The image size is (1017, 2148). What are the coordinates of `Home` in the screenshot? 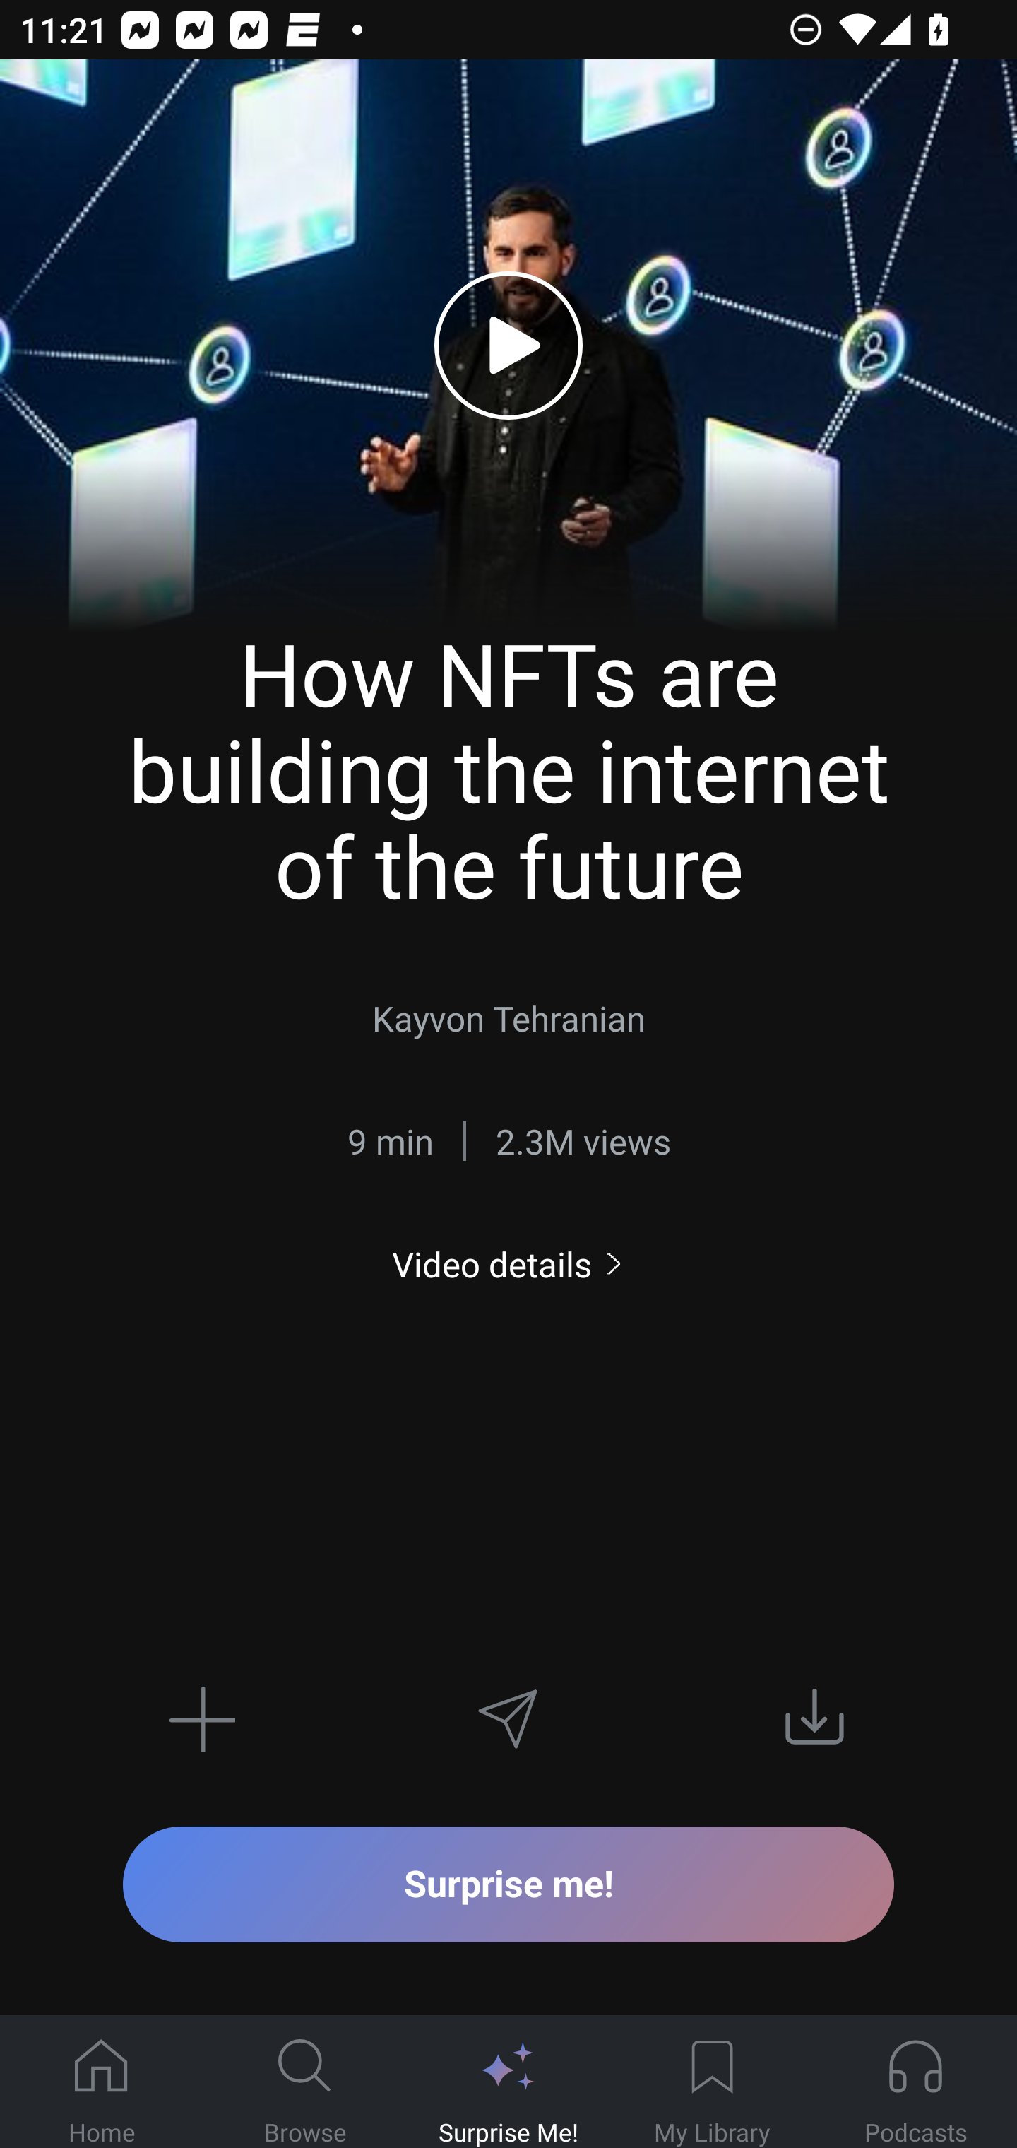 It's located at (102, 2082).